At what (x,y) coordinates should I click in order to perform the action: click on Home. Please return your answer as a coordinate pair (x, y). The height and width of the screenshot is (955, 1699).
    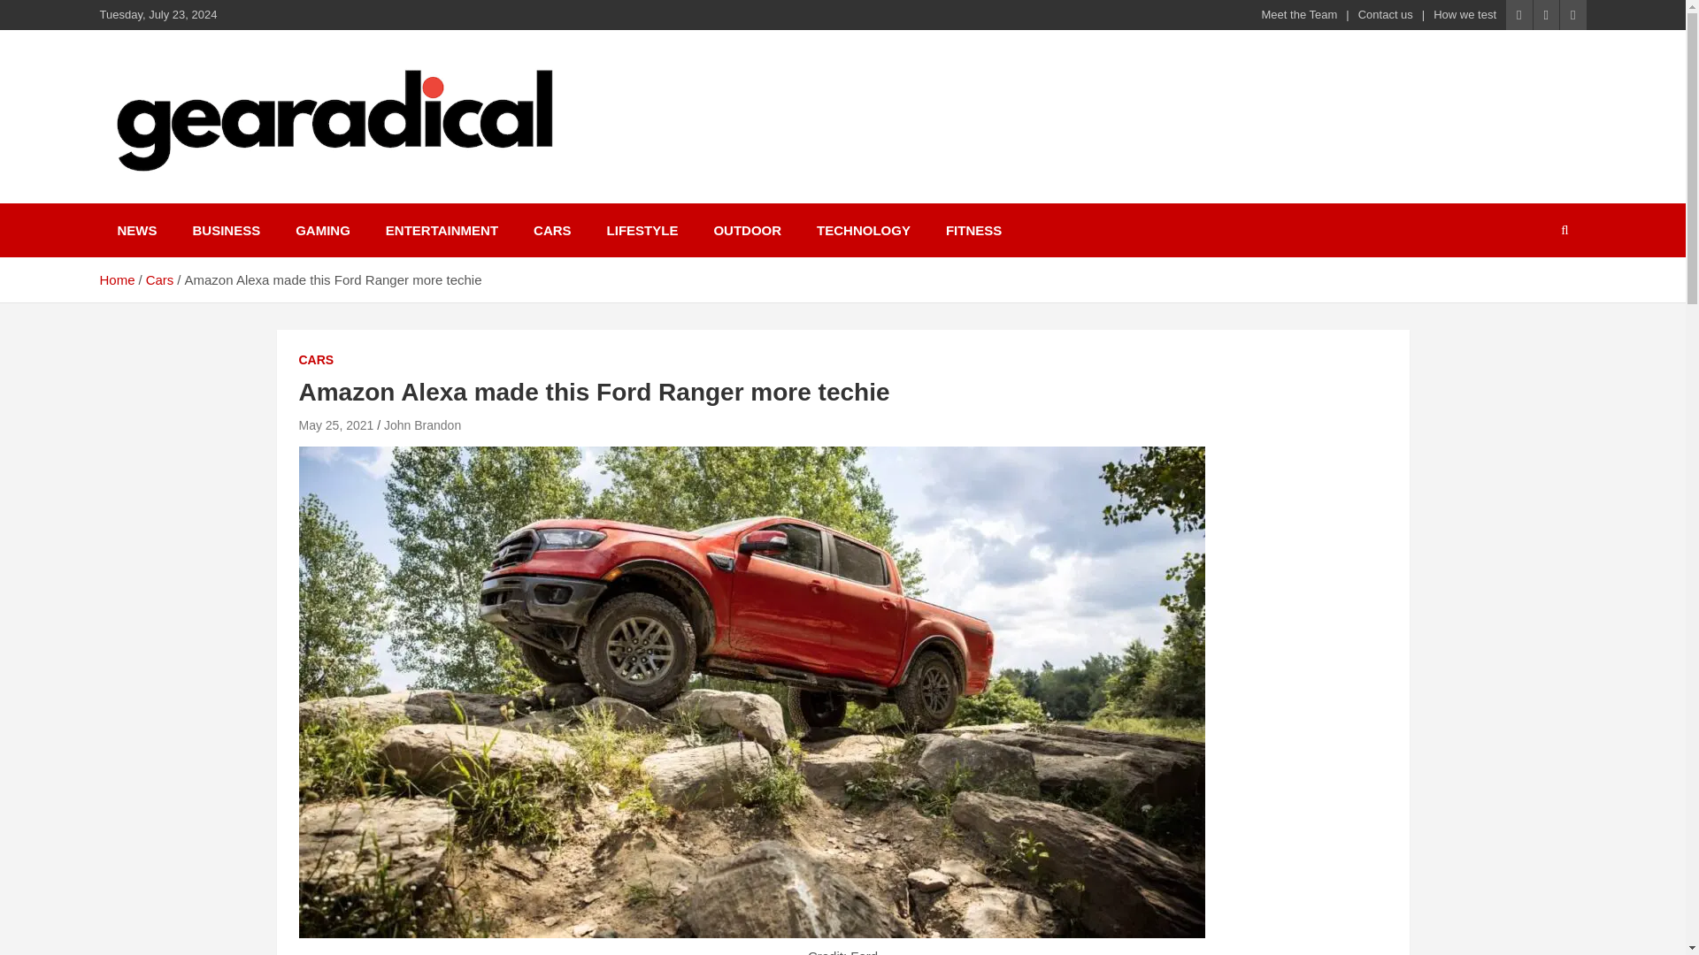
    Looking at the image, I should click on (116, 279).